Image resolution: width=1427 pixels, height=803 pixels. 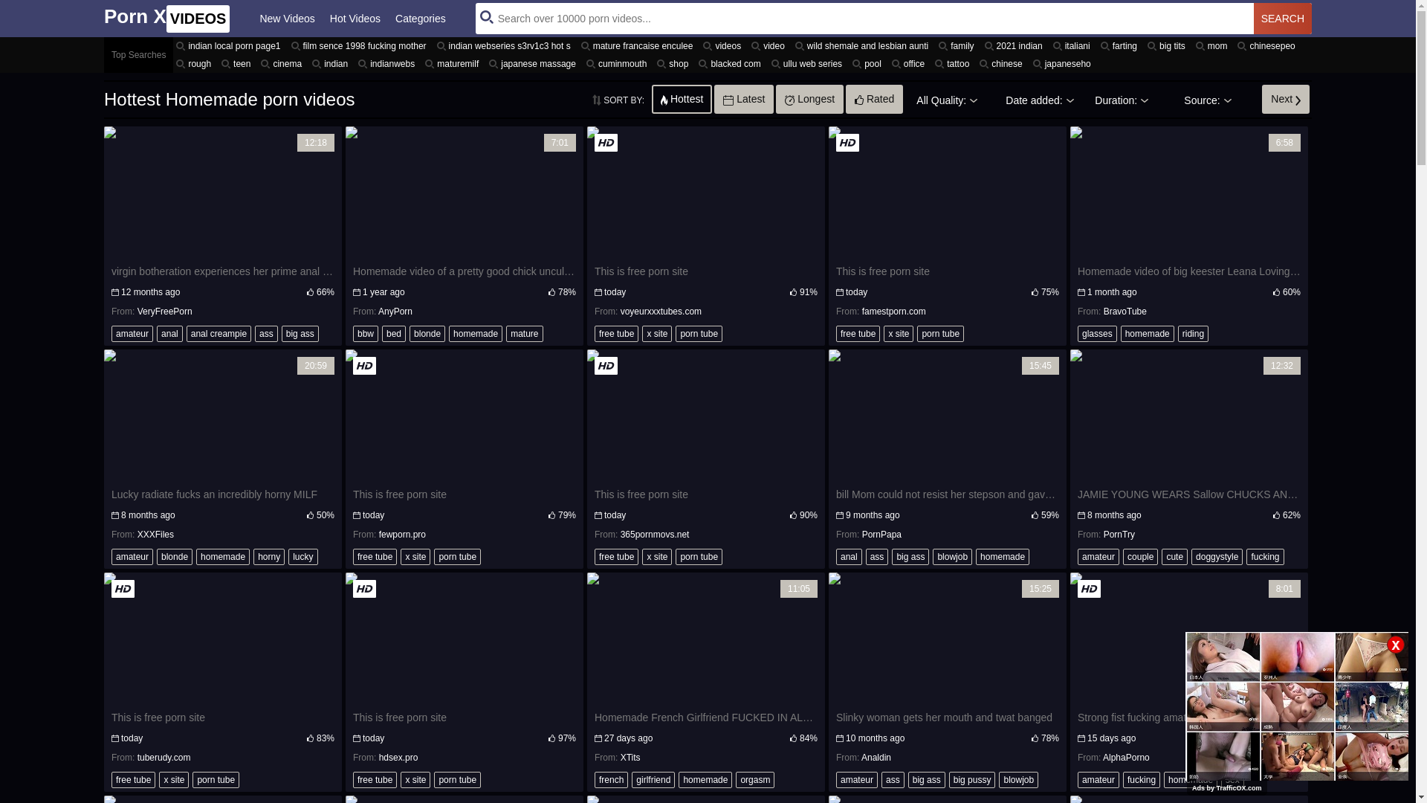 What do you see at coordinates (361, 46) in the screenshot?
I see `film sence 1998 fucking mother` at bounding box center [361, 46].